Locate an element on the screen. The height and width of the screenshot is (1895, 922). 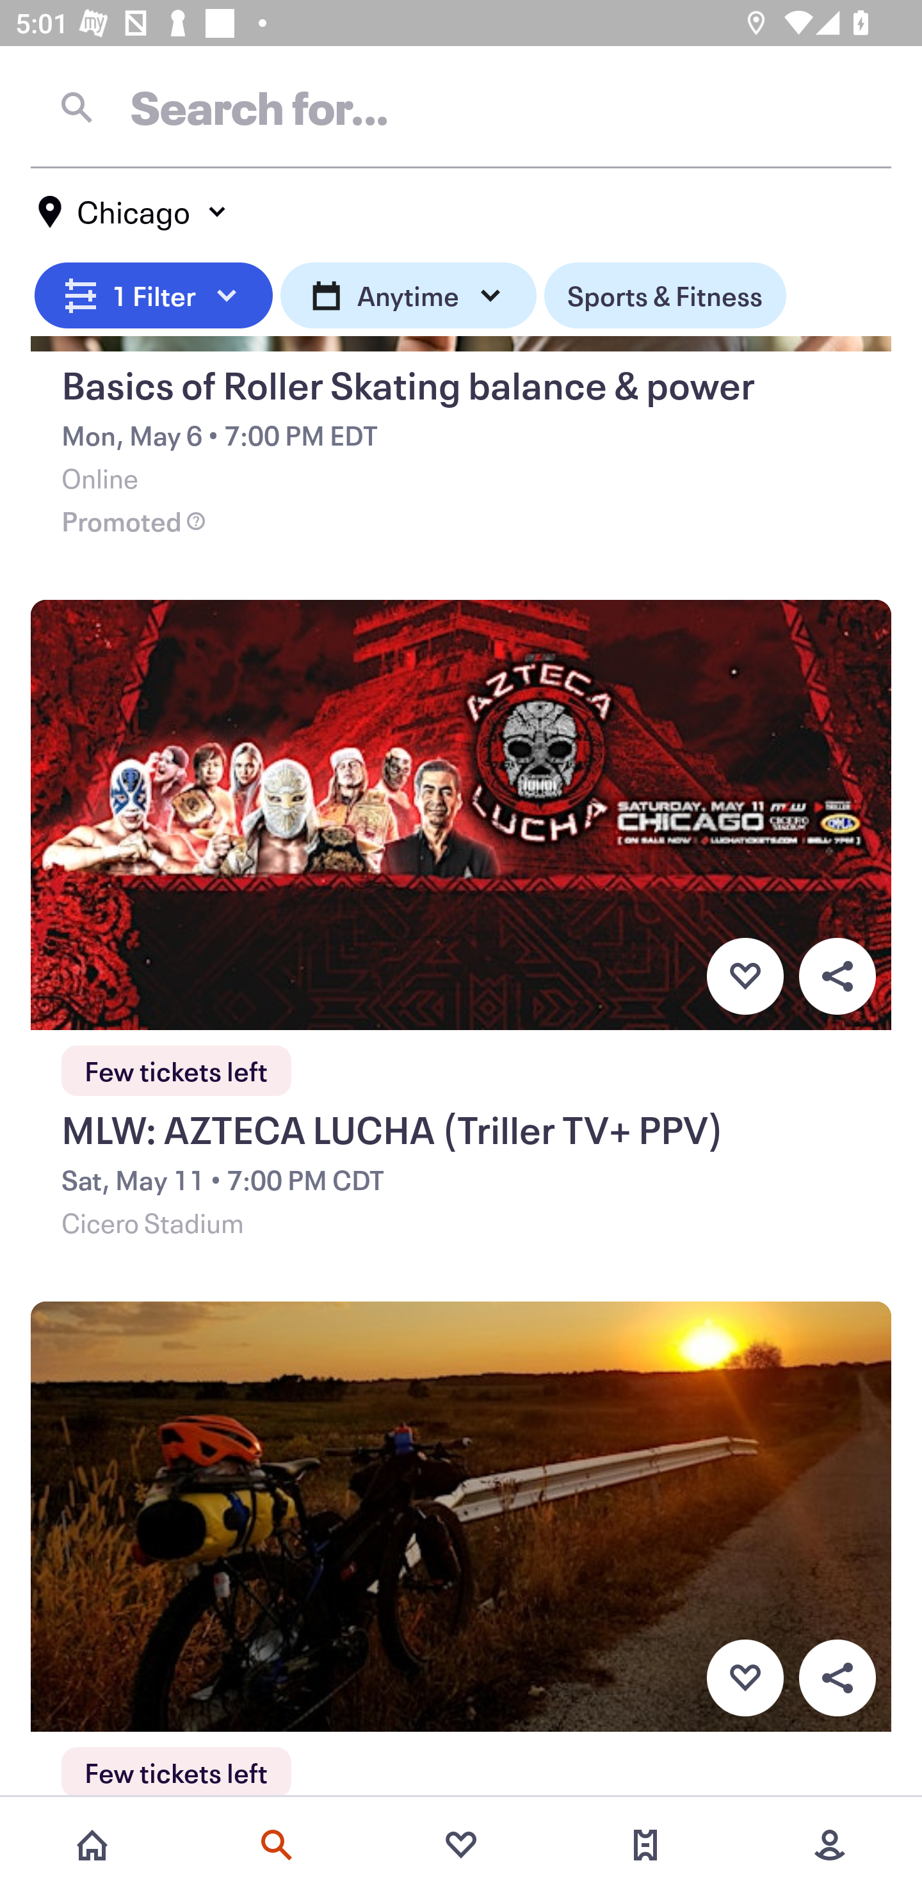
Overflow menu button is located at coordinates (837, 977).